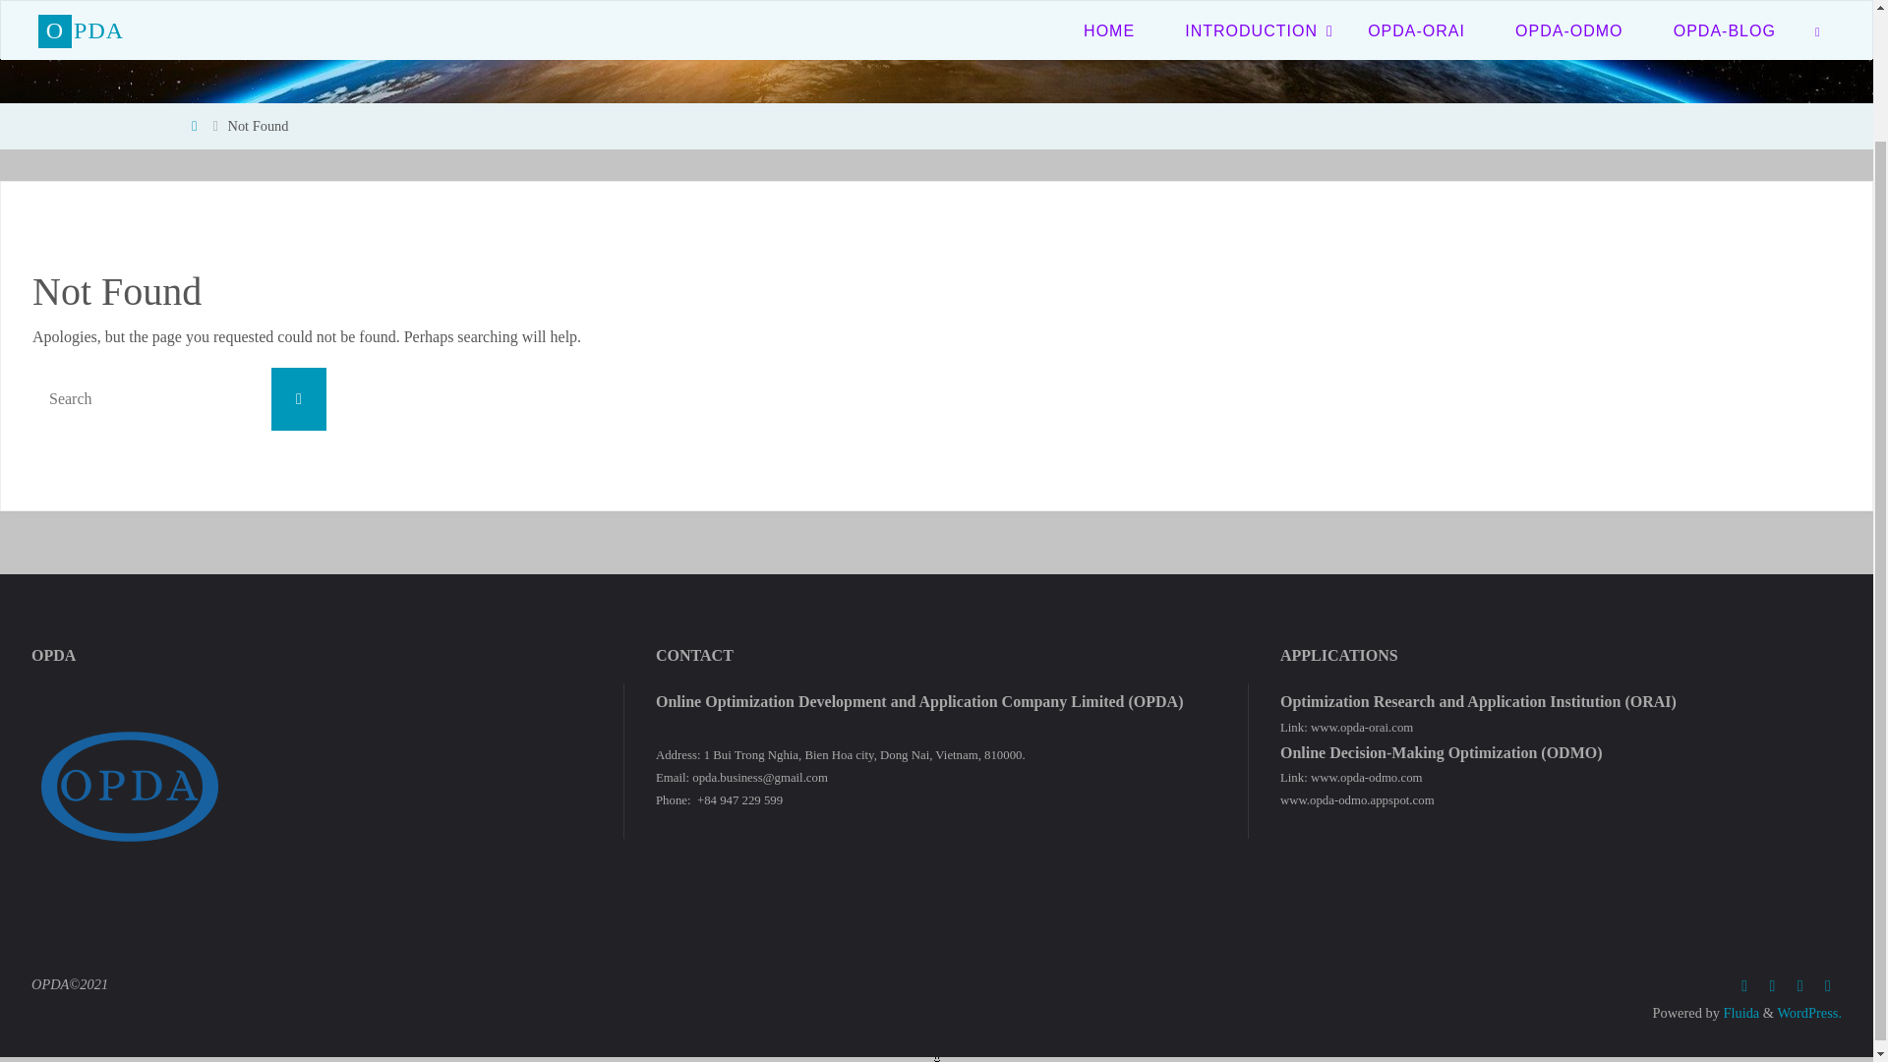 Image resolution: width=1888 pixels, height=1062 pixels. Describe the element at coordinates (1744, 987) in the screenshot. I see `Facebook` at that location.